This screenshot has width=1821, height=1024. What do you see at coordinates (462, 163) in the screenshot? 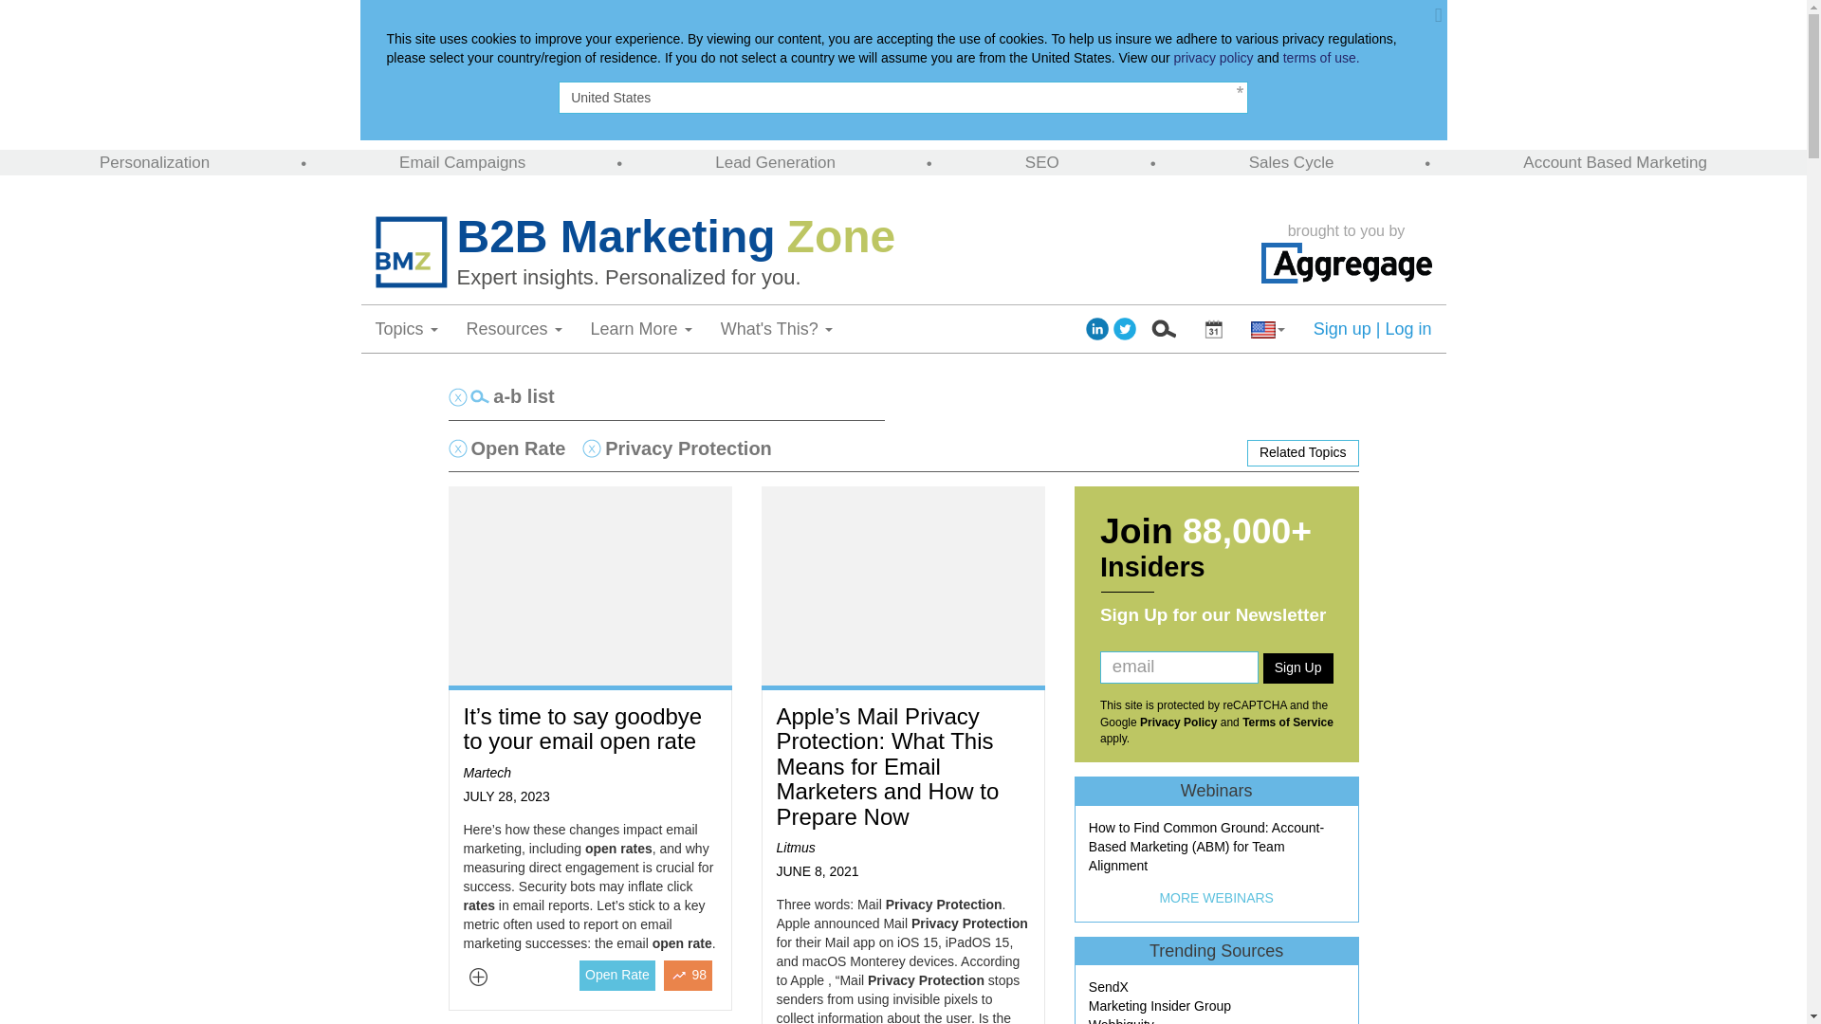
I see `Email Campaigns` at bounding box center [462, 163].